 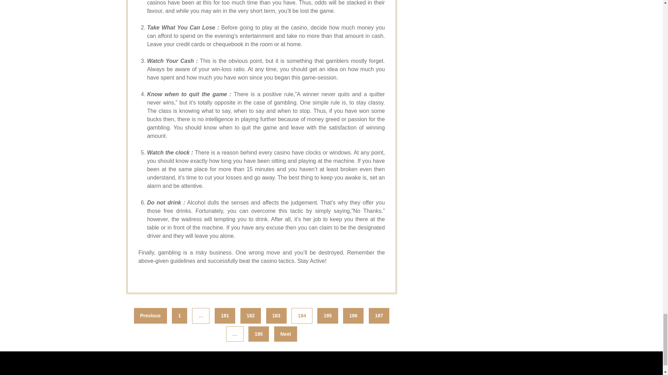 What do you see at coordinates (150, 316) in the screenshot?
I see `Previous` at bounding box center [150, 316].